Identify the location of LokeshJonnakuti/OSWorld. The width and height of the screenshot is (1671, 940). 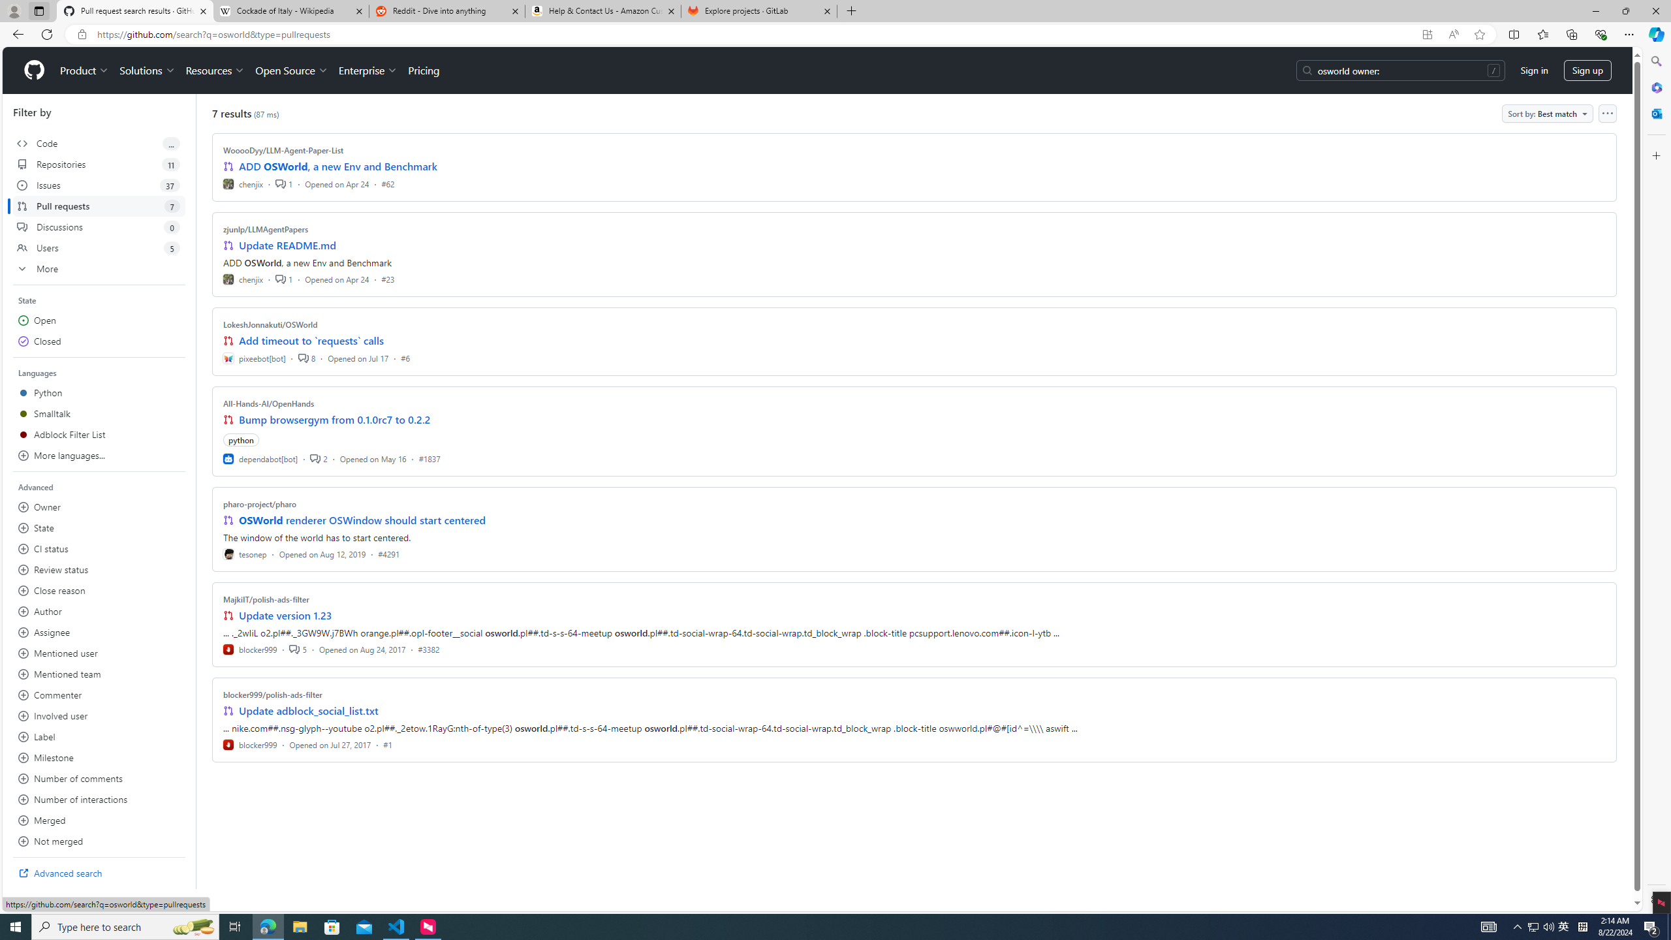
(270, 324).